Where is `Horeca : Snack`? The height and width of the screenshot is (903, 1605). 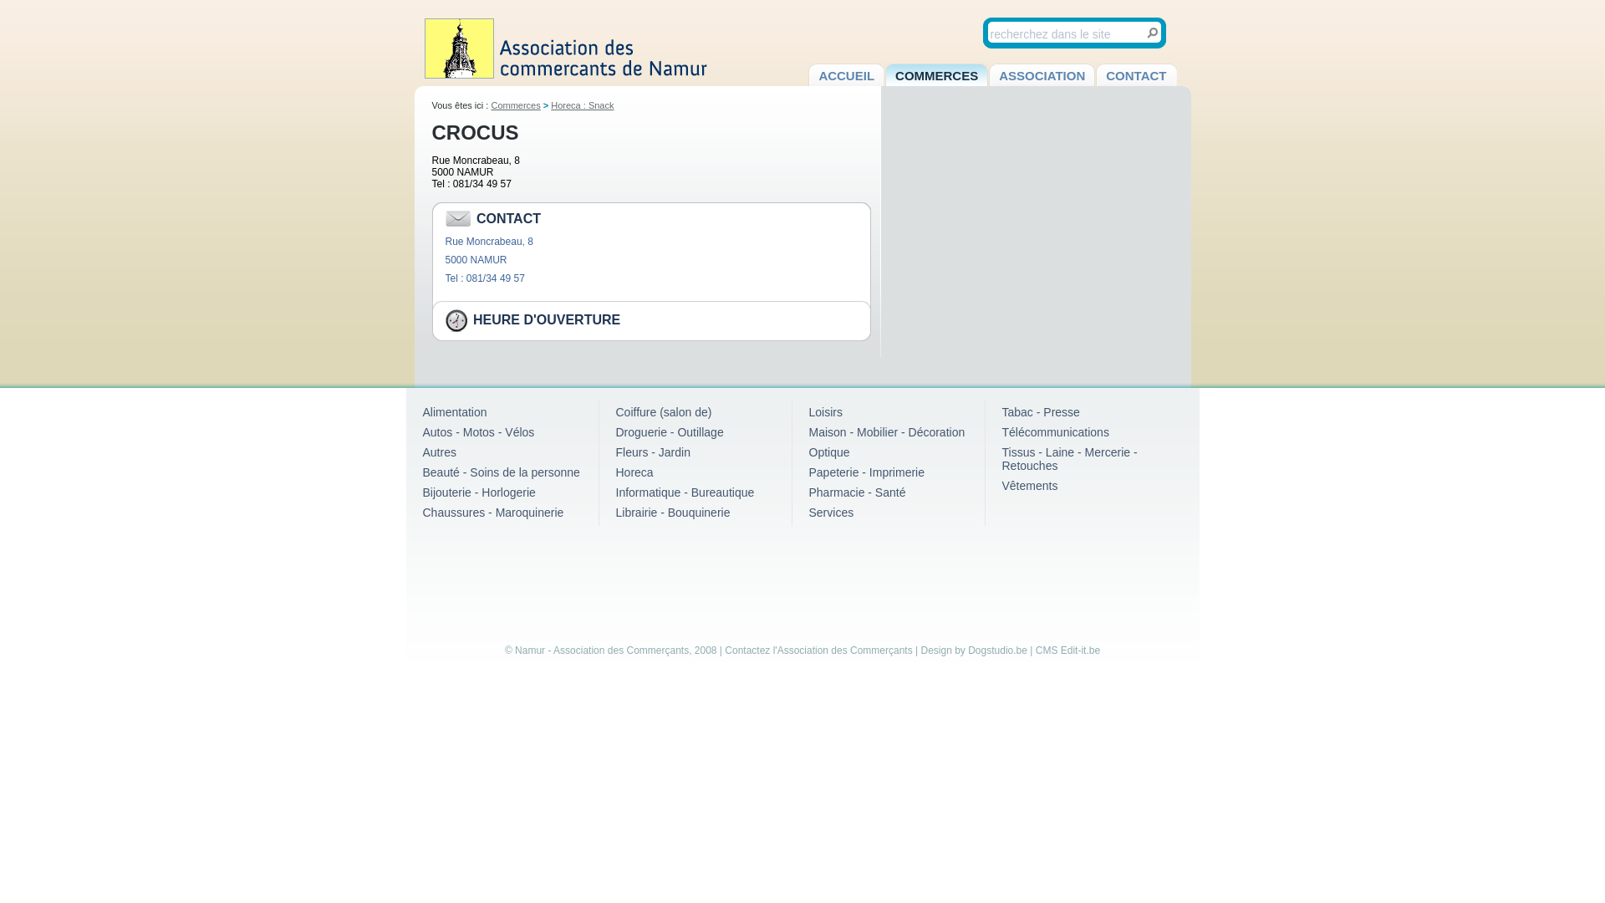 Horeca : Snack is located at coordinates (582, 105).